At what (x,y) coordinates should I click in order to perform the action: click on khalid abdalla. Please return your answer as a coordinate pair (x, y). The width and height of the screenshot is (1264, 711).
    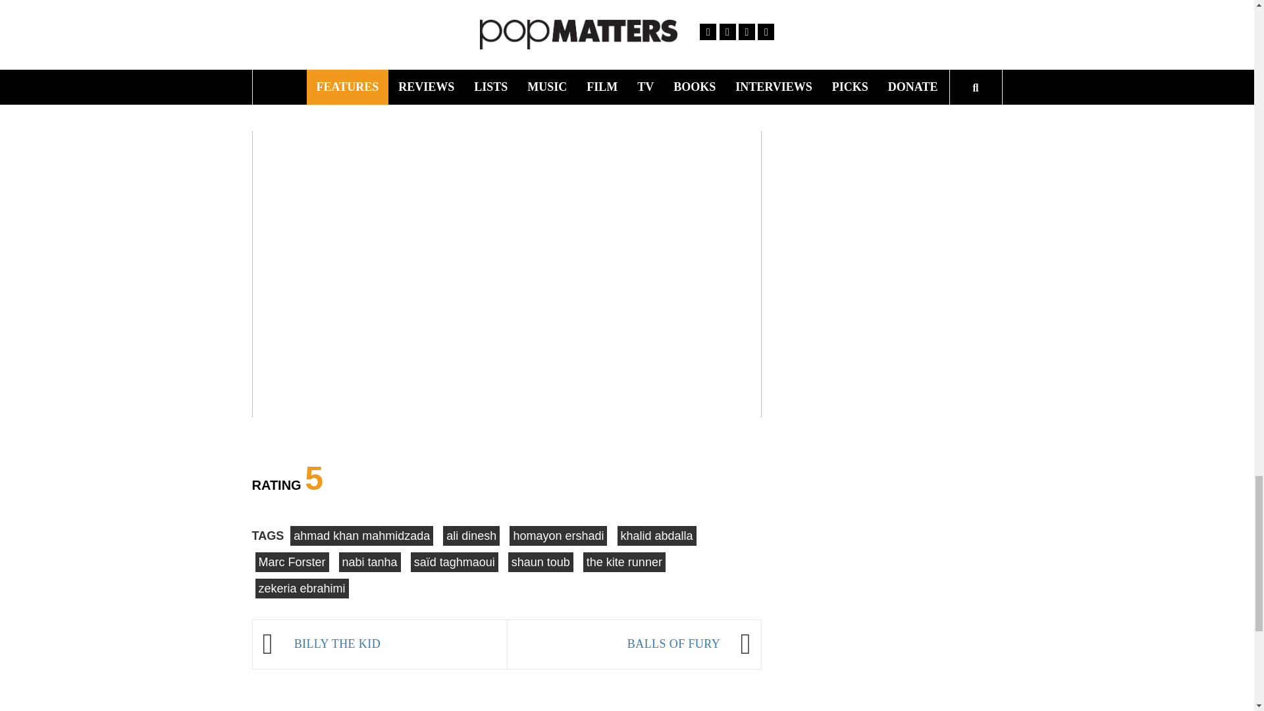
    Looking at the image, I should click on (657, 536).